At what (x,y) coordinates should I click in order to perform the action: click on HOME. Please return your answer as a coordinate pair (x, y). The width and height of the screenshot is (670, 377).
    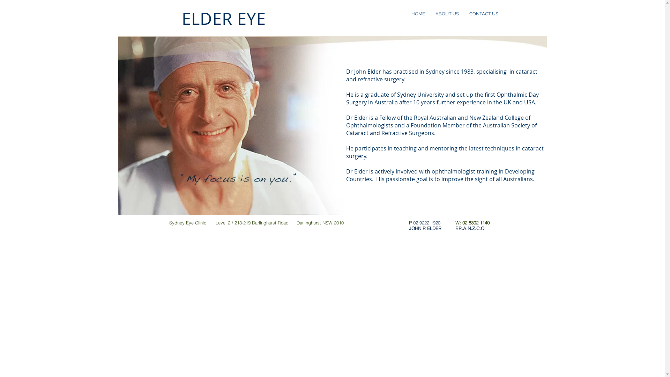
    Looking at the image, I should click on (418, 14).